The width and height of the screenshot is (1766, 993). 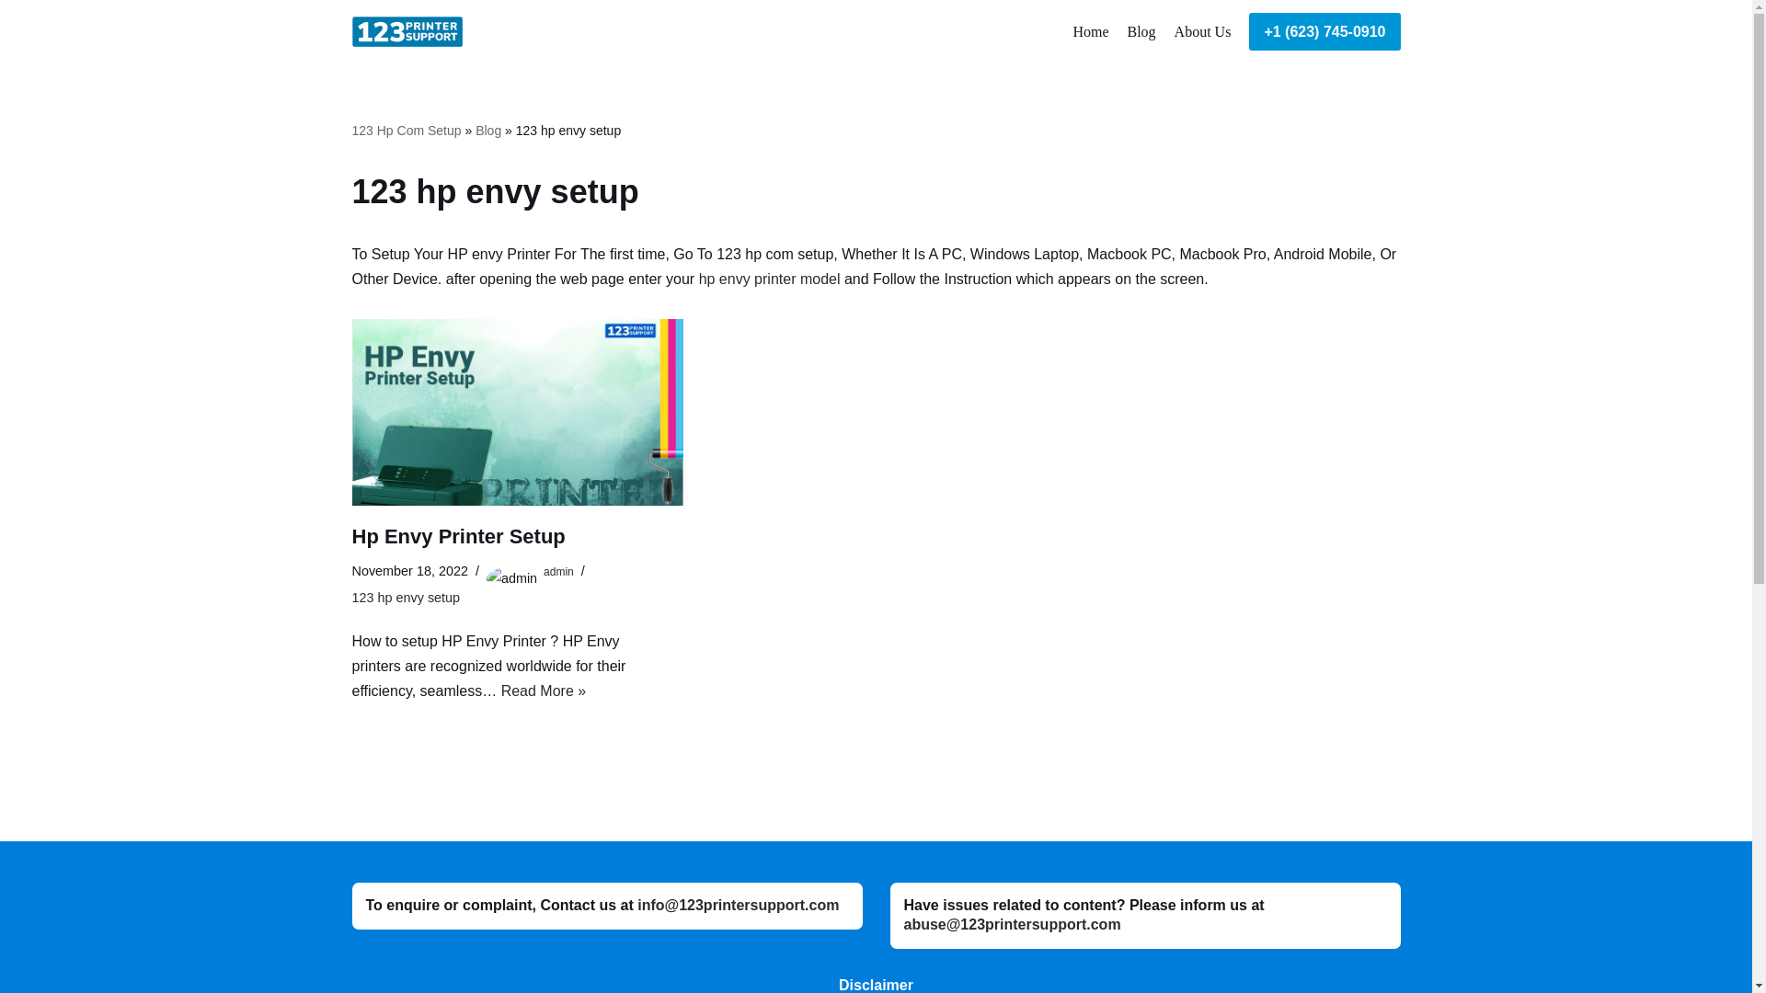 I want to click on admin, so click(x=559, y=571).